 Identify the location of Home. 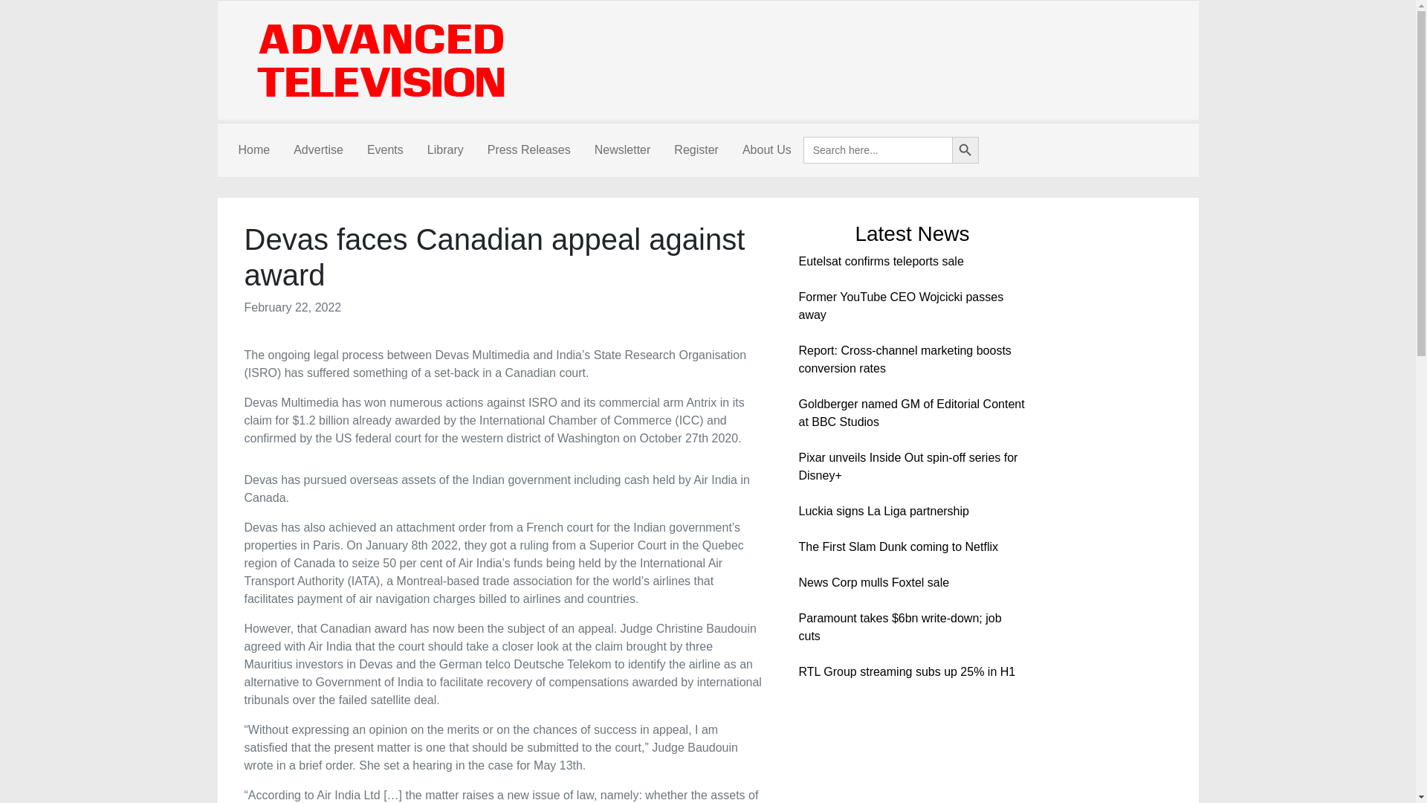
(253, 150).